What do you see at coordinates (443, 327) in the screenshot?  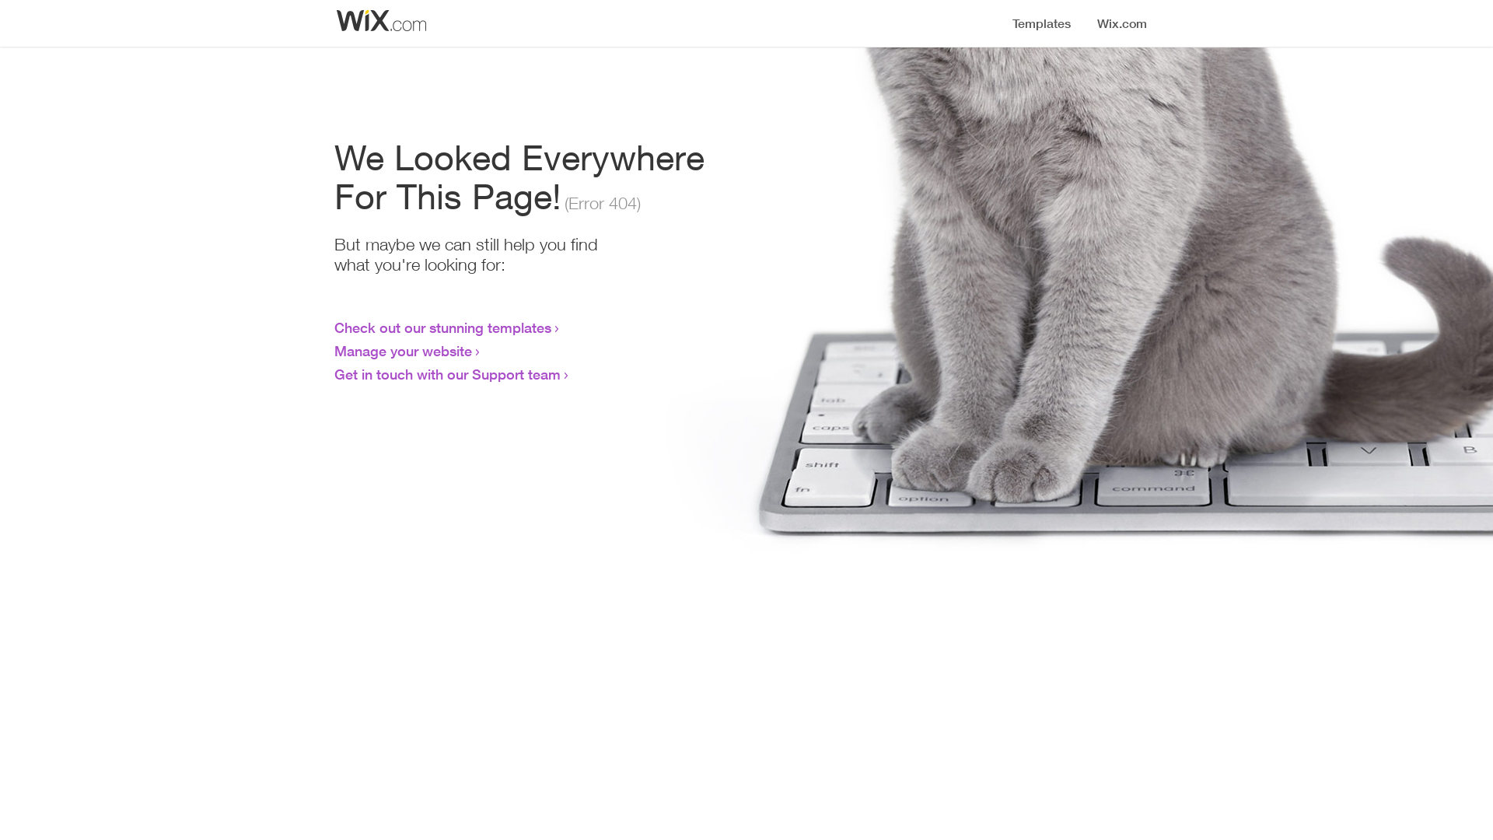 I see `Check out our stunning templates` at bounding box center [443, 327].